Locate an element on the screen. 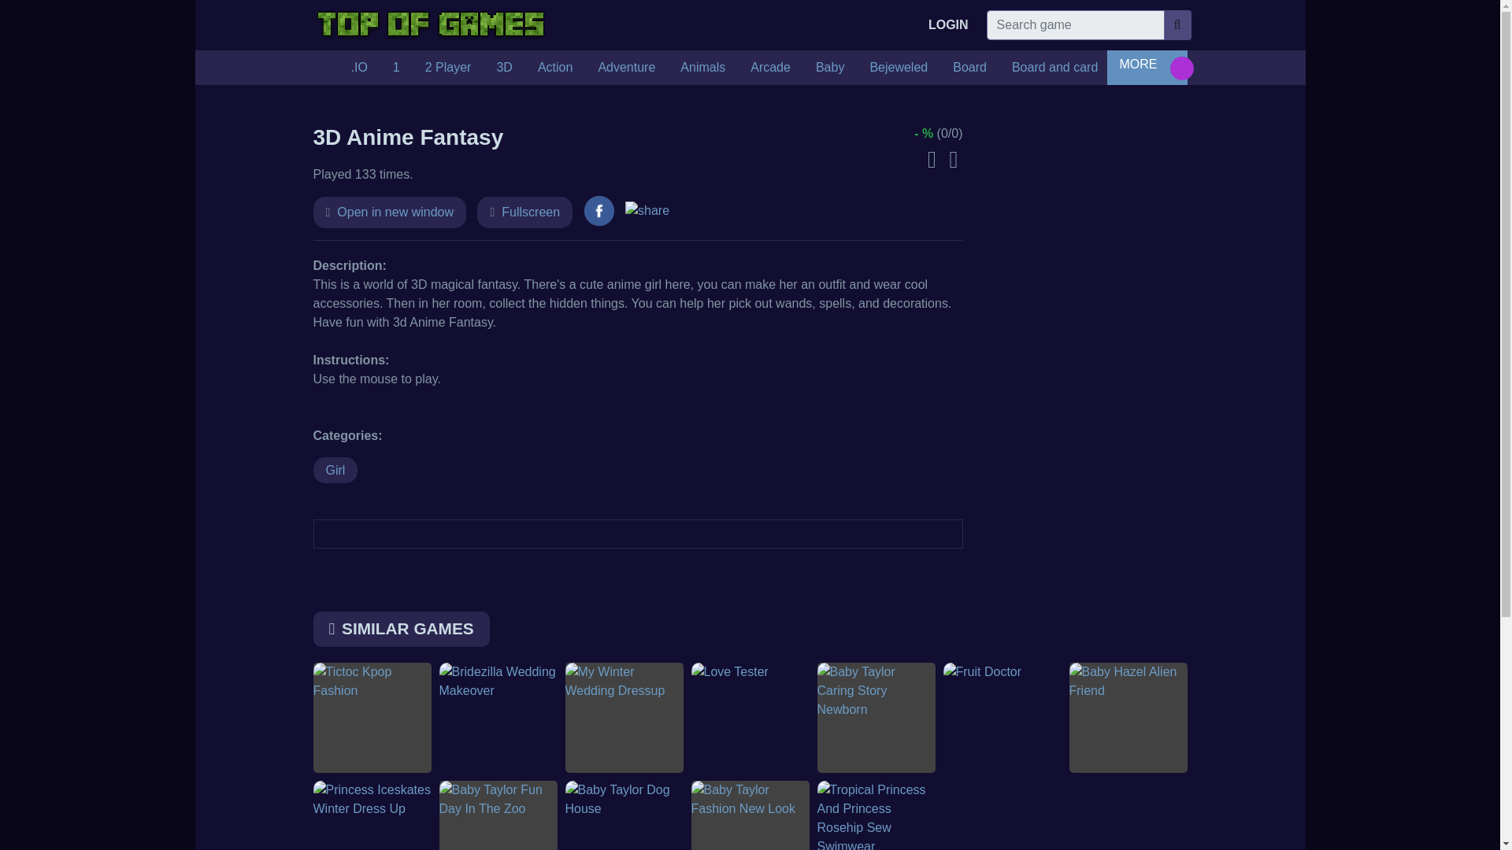  Animals is located at coordinates (702, 67).